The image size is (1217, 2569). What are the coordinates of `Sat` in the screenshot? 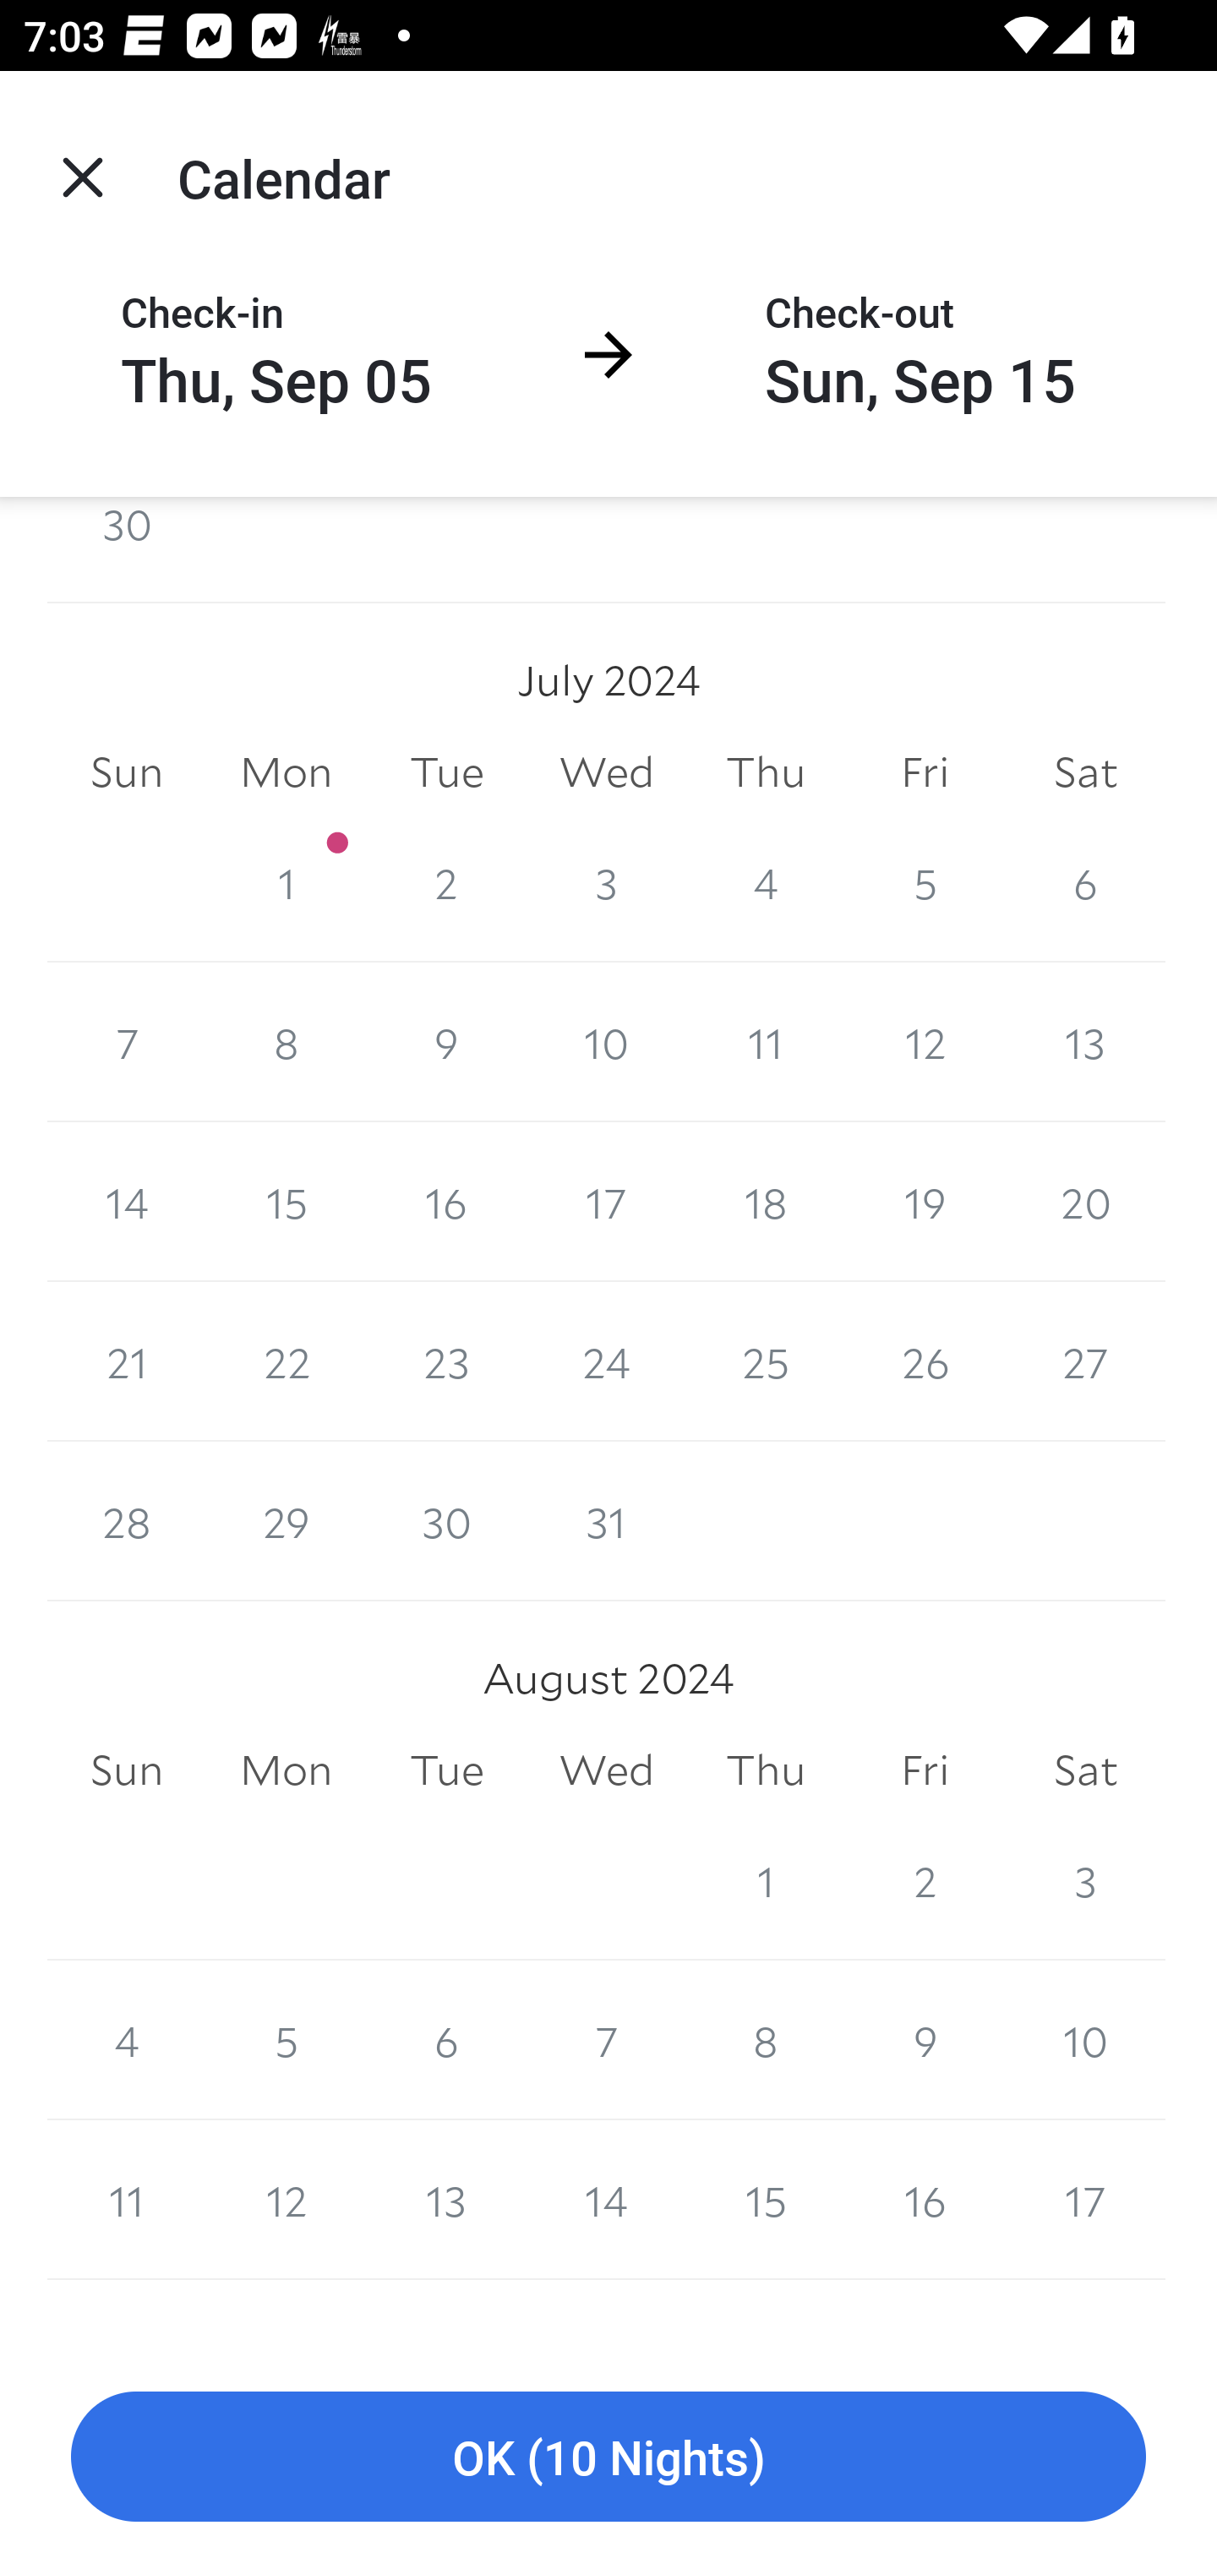 It's located at (1085, 772).